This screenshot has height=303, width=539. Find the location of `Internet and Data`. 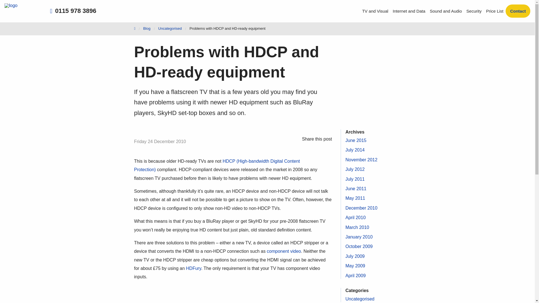

Internet and Data is located at coordinates (409, 11).